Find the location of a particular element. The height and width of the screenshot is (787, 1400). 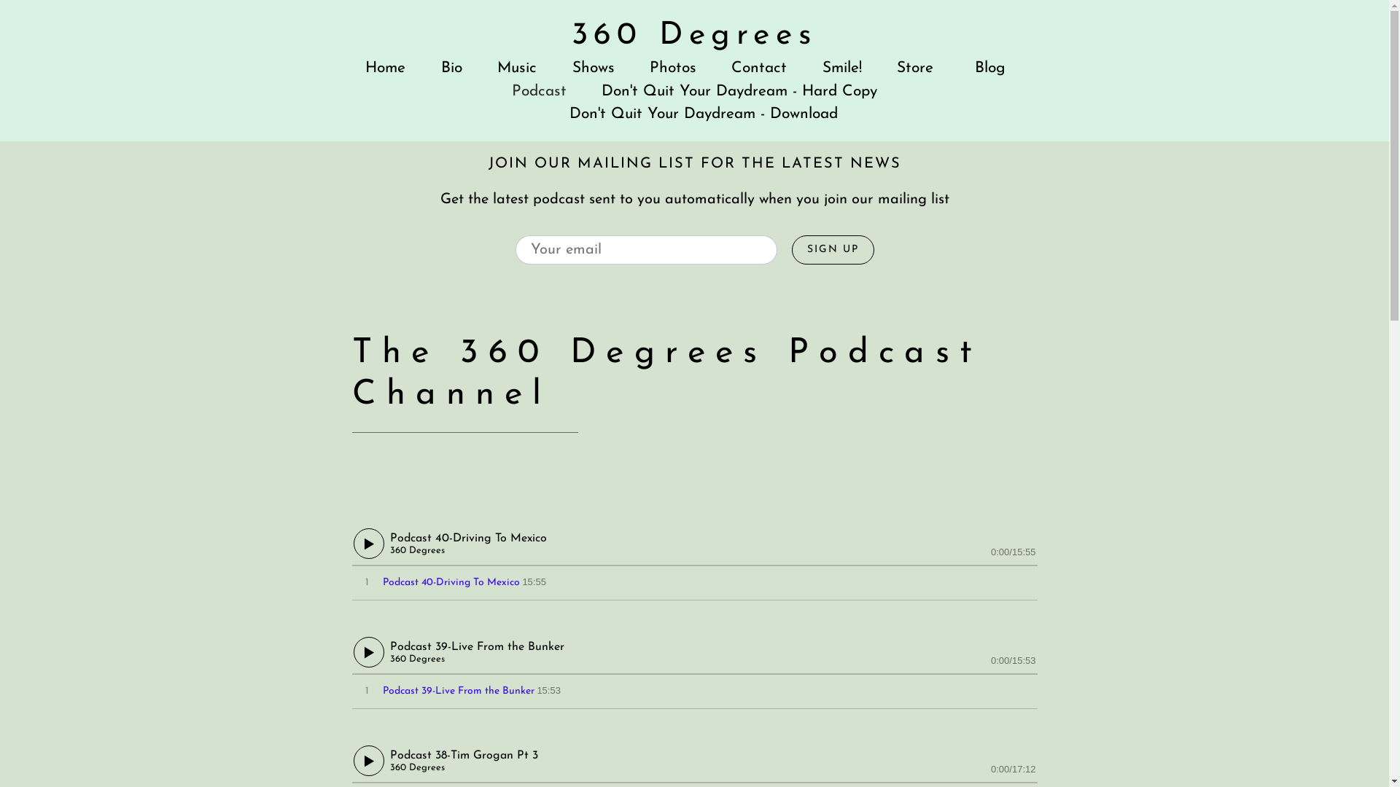

Podcast 39-Live From the Bunker is located at coordinates (458, 691).